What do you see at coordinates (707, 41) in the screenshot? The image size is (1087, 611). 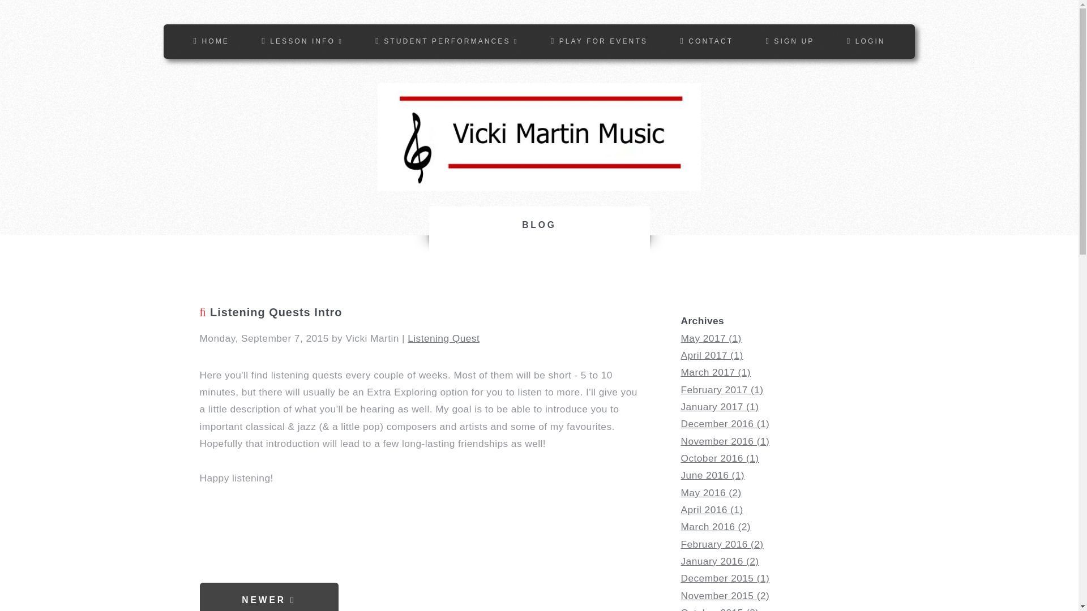 I see `CONTACT` at bounding box center [707, 41].